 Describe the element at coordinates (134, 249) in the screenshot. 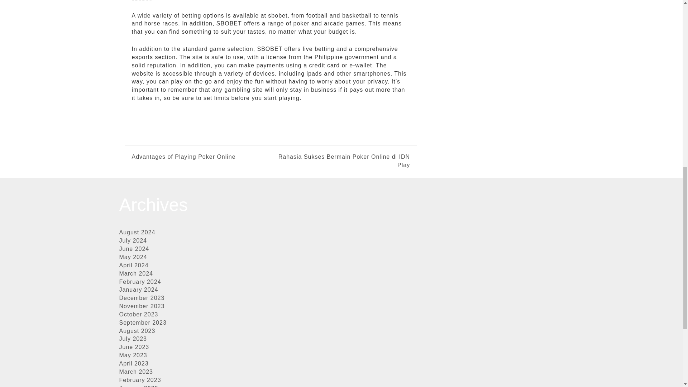

I see `June 2024` at that location.